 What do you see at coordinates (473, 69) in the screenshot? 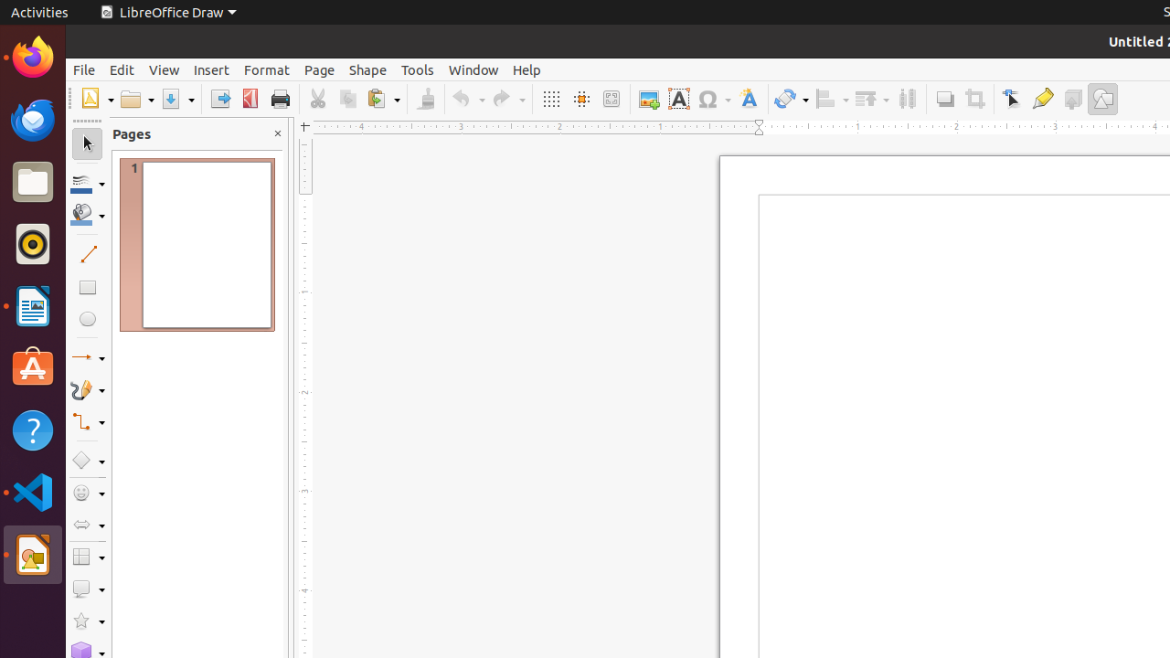
I see `Window` at bounding box center [473, 69].